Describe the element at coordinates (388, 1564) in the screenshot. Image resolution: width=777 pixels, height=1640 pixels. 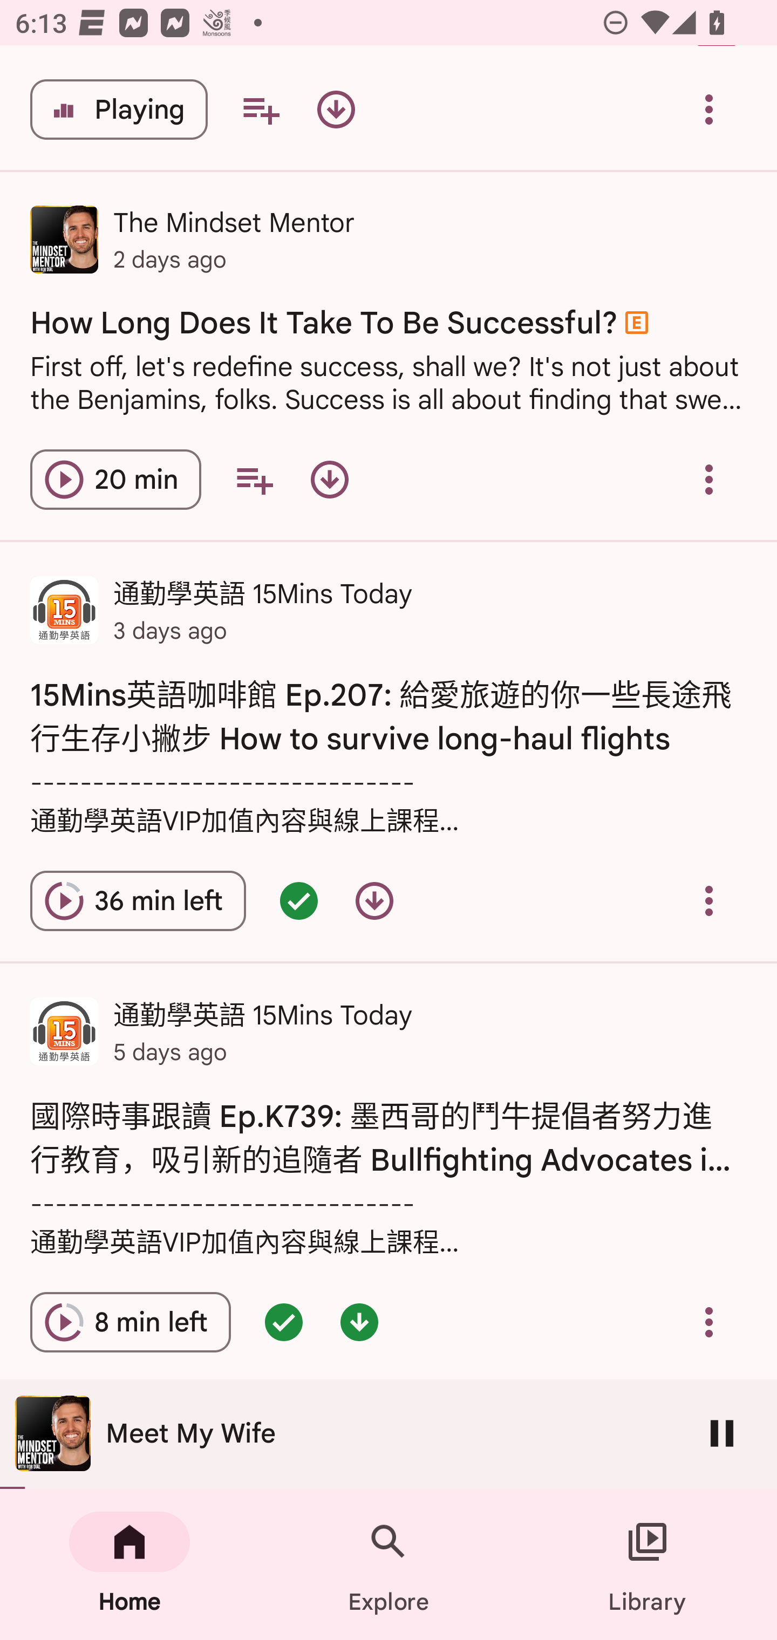
I see `Explore` at that location.